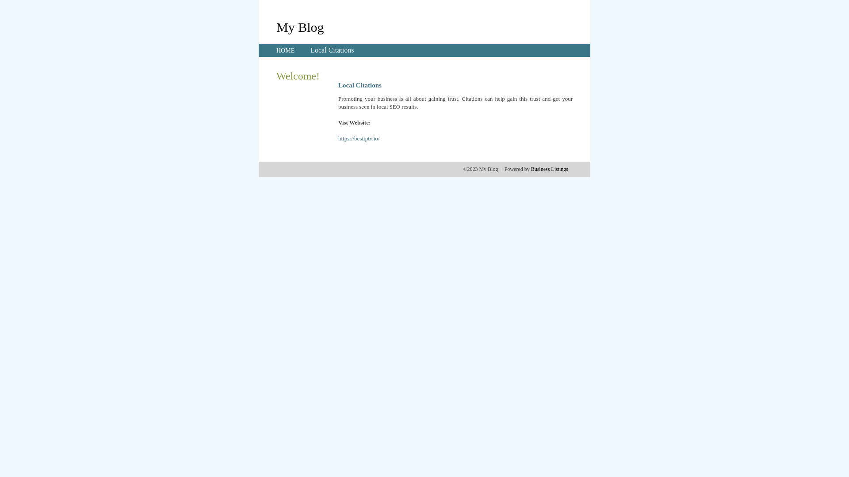 The width and height of the screenshot is (849, 477). What do you see at coordinates (359, 139) in the screenshot?
I see `https://bestiptv.io/` at bounding box center [359, 139].